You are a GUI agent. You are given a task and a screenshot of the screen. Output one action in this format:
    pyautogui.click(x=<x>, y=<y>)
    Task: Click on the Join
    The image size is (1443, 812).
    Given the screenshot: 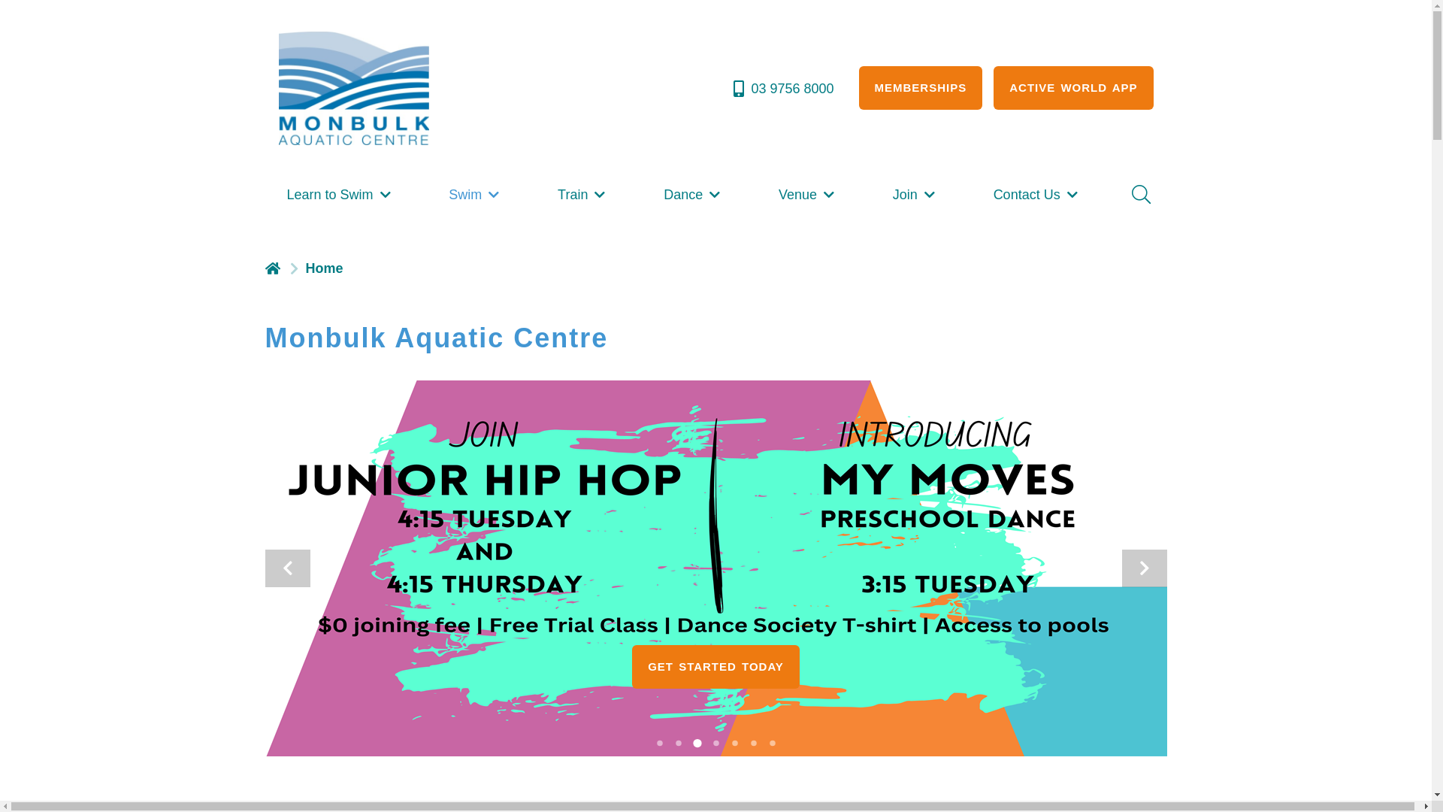 What is the action you would take?
    pyautogui.click(x=915, y=195)
    